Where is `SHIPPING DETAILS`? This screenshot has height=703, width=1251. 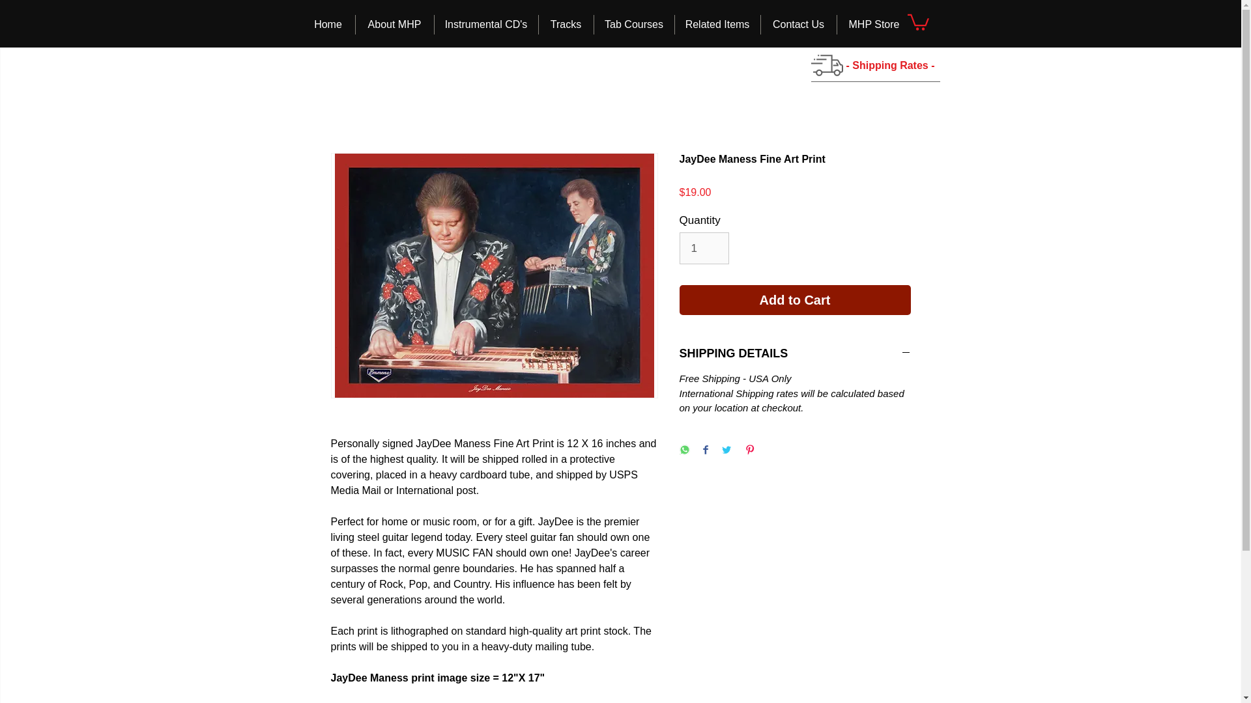
SHIPPING DETAILS is located at coordinates (795, 353).